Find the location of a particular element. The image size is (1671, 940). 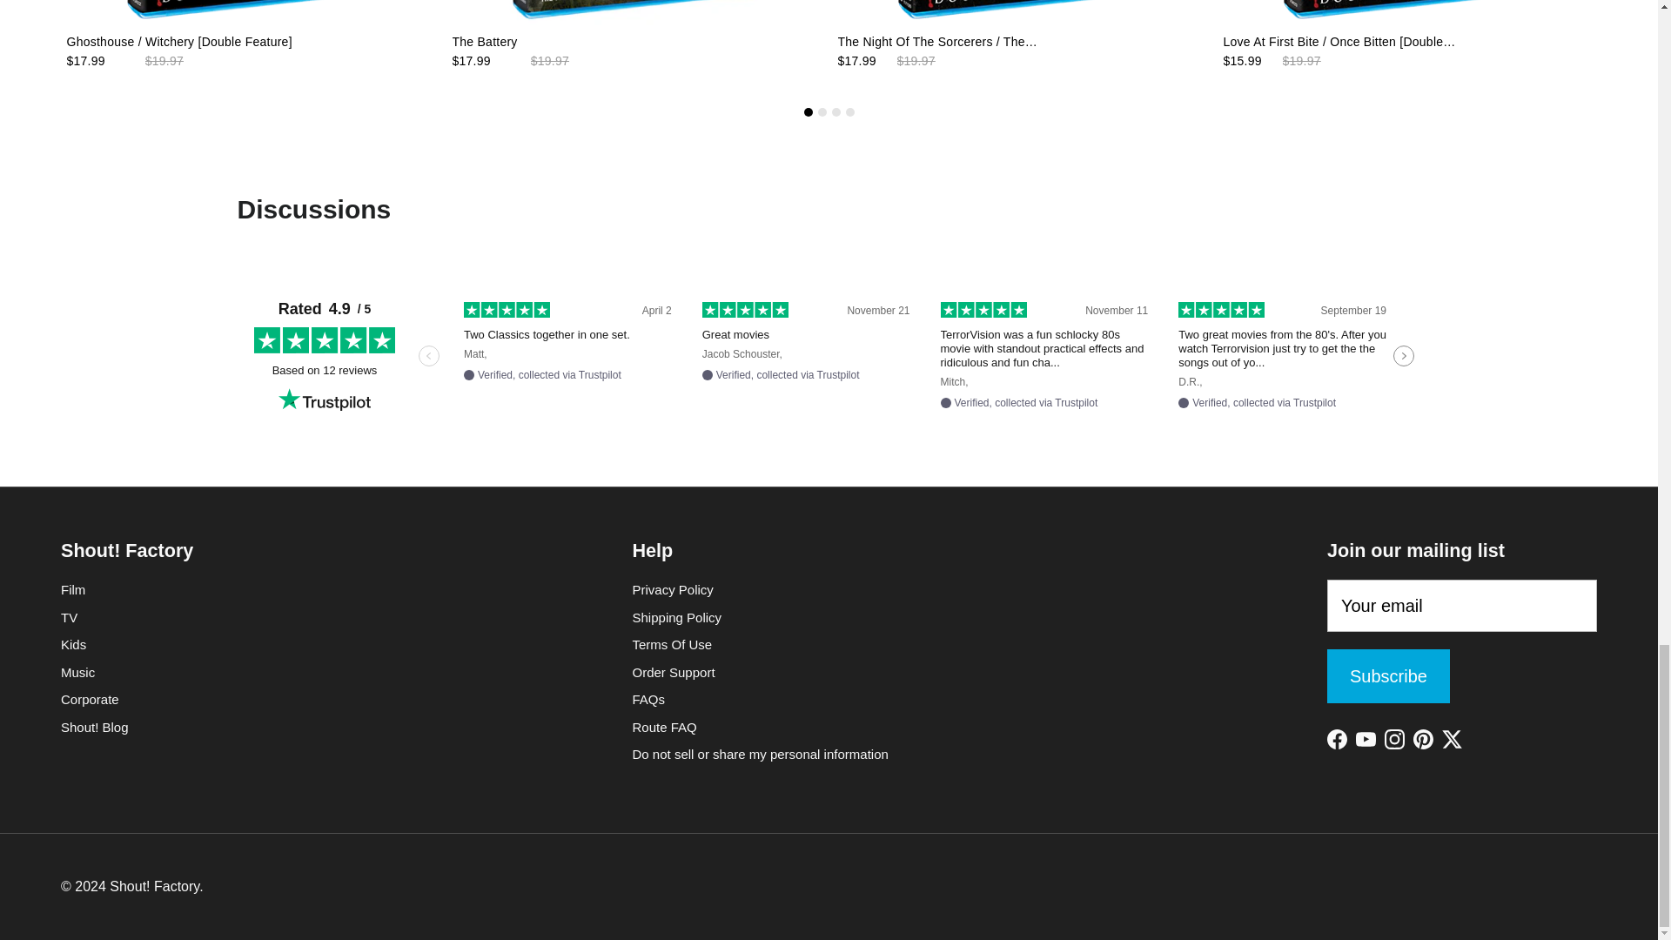

Shout! Factory on Twitter is located at coordinates (1452, 739).